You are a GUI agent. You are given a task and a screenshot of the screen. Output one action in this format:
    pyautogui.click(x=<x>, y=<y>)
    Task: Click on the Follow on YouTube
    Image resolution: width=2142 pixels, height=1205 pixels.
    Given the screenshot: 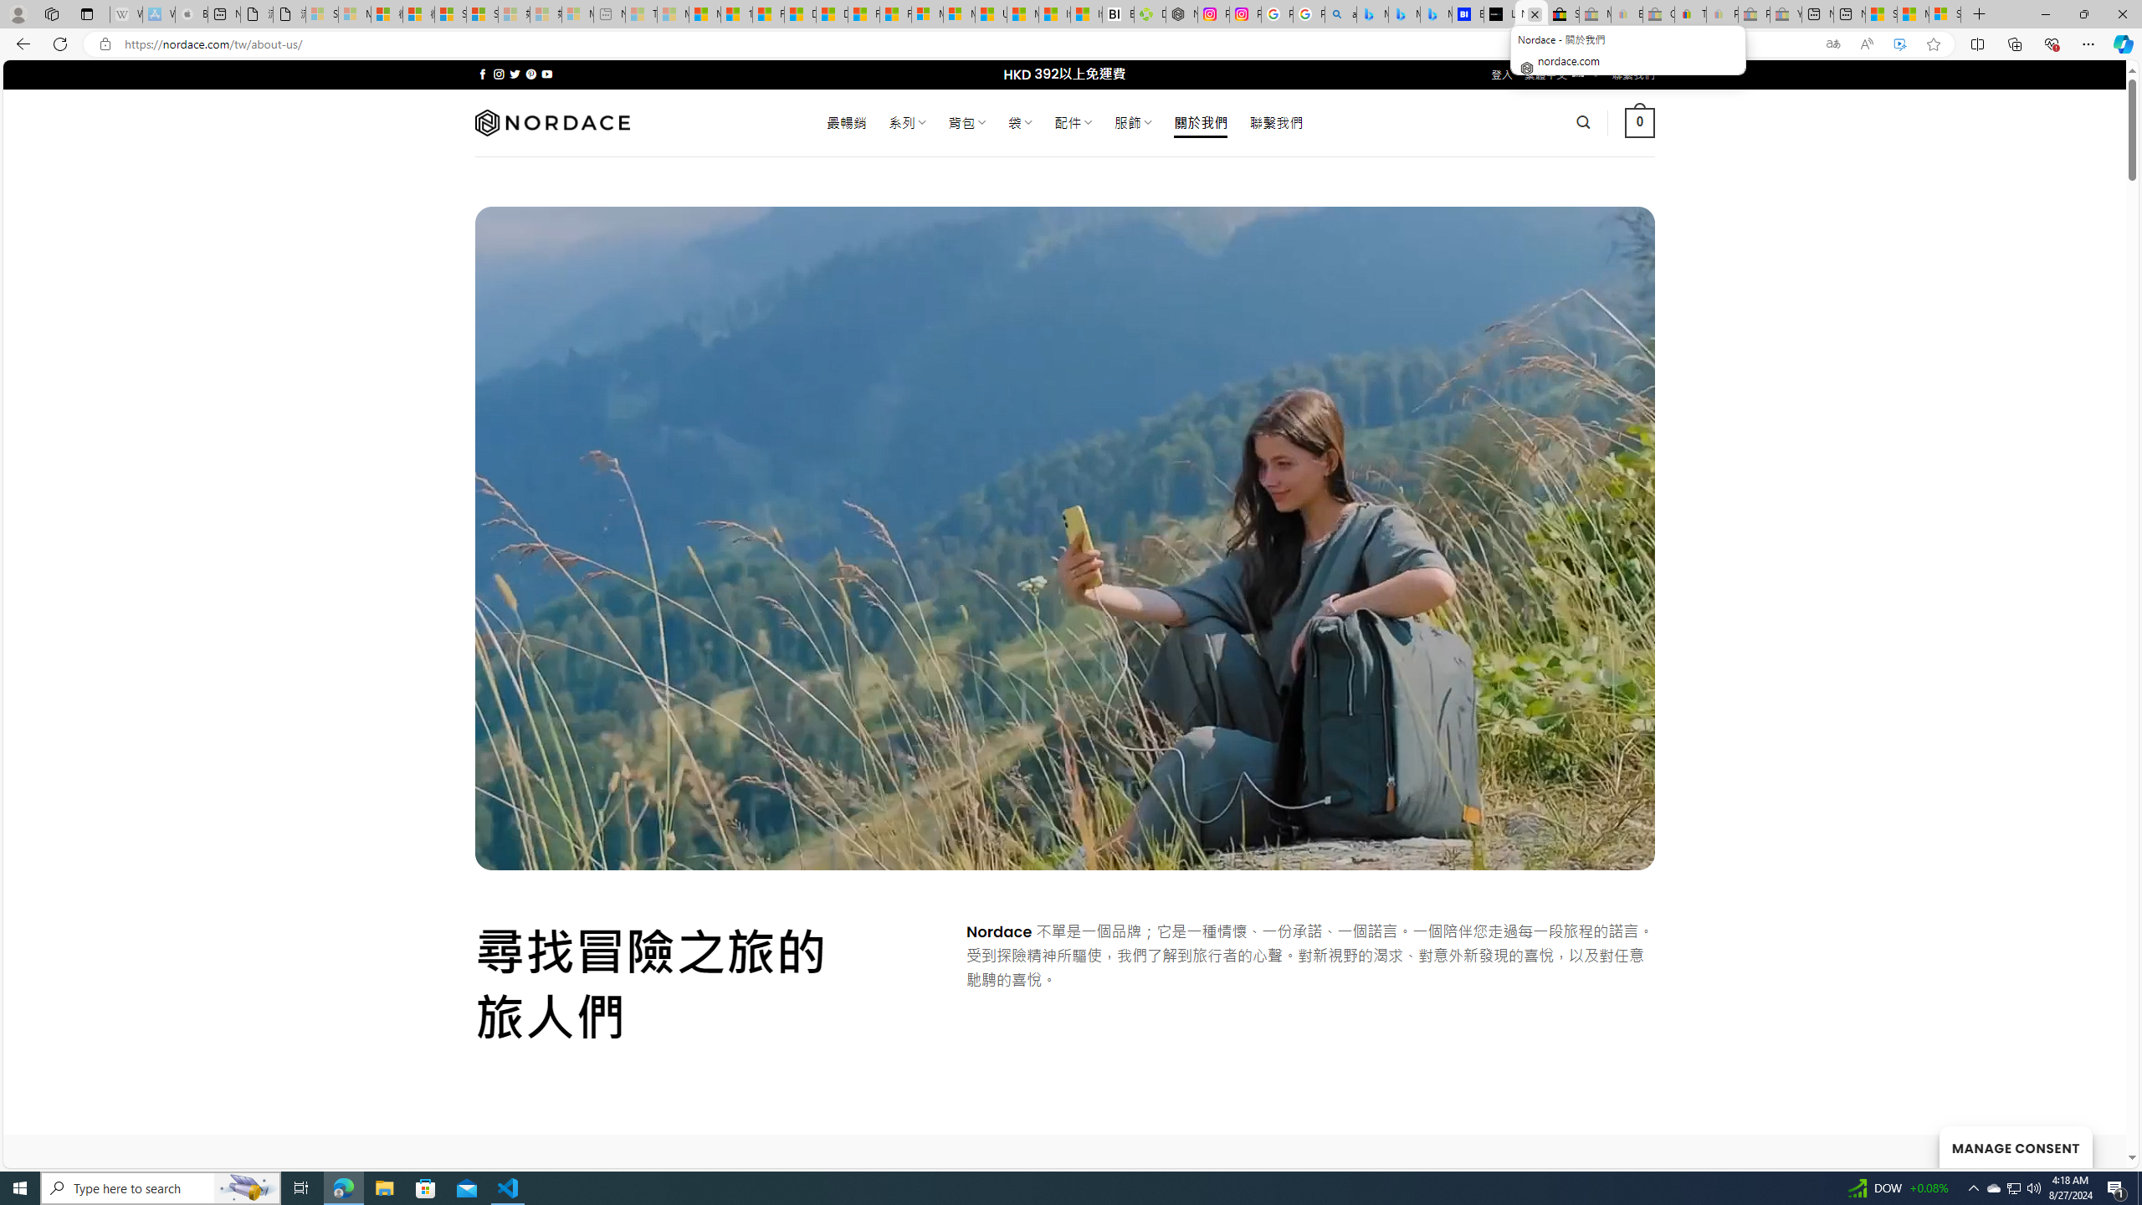 What is the action you would take?
    pyautogui.click(x=547, y=74)
    